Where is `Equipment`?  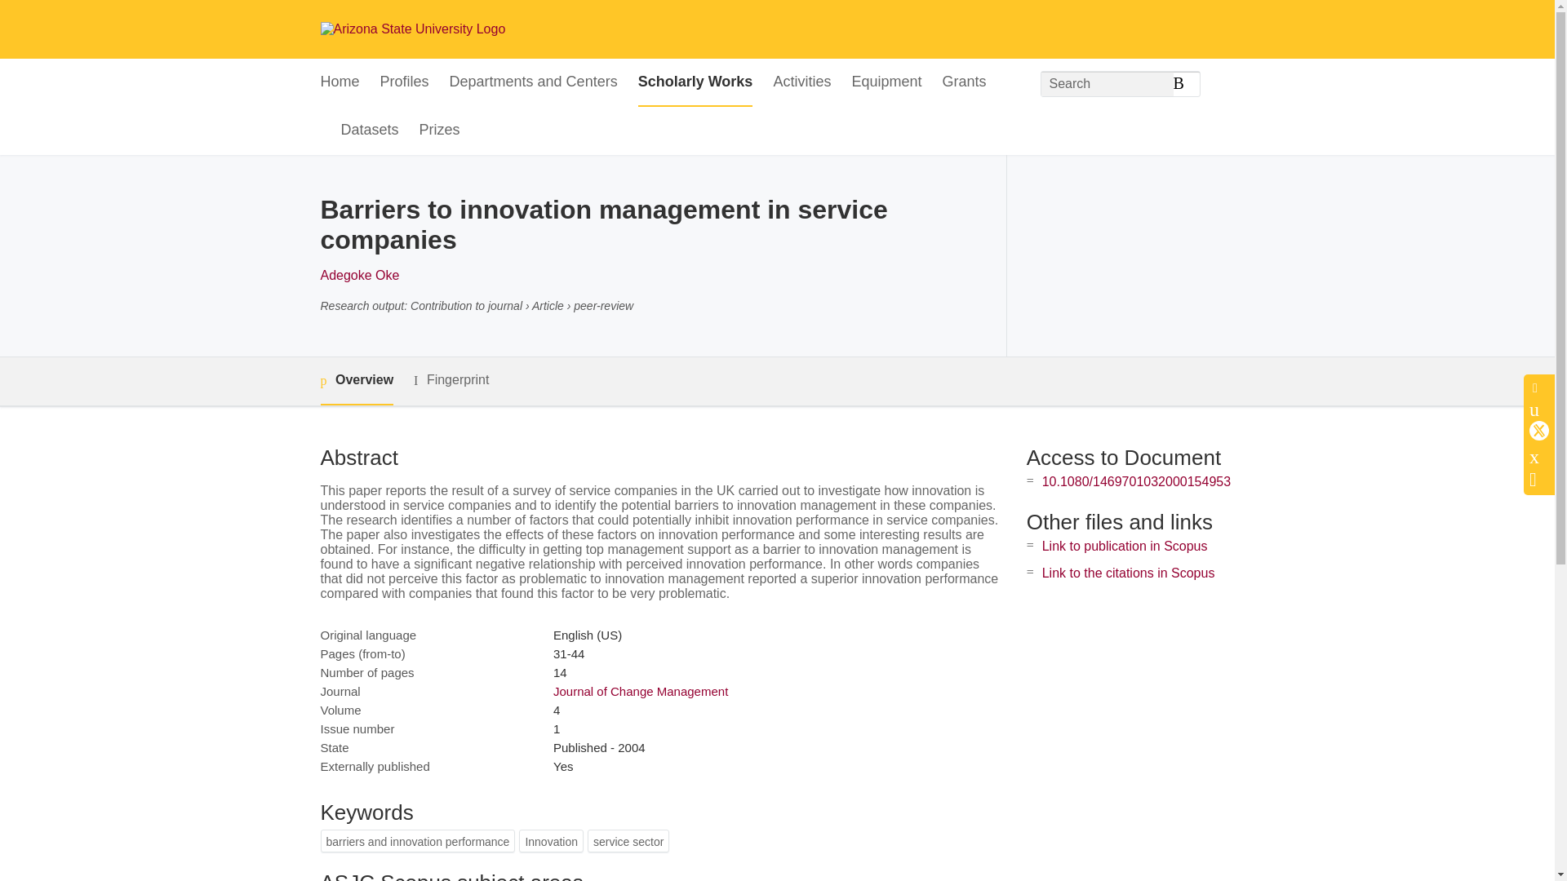
Equipment is located at coordinates (886, 82).